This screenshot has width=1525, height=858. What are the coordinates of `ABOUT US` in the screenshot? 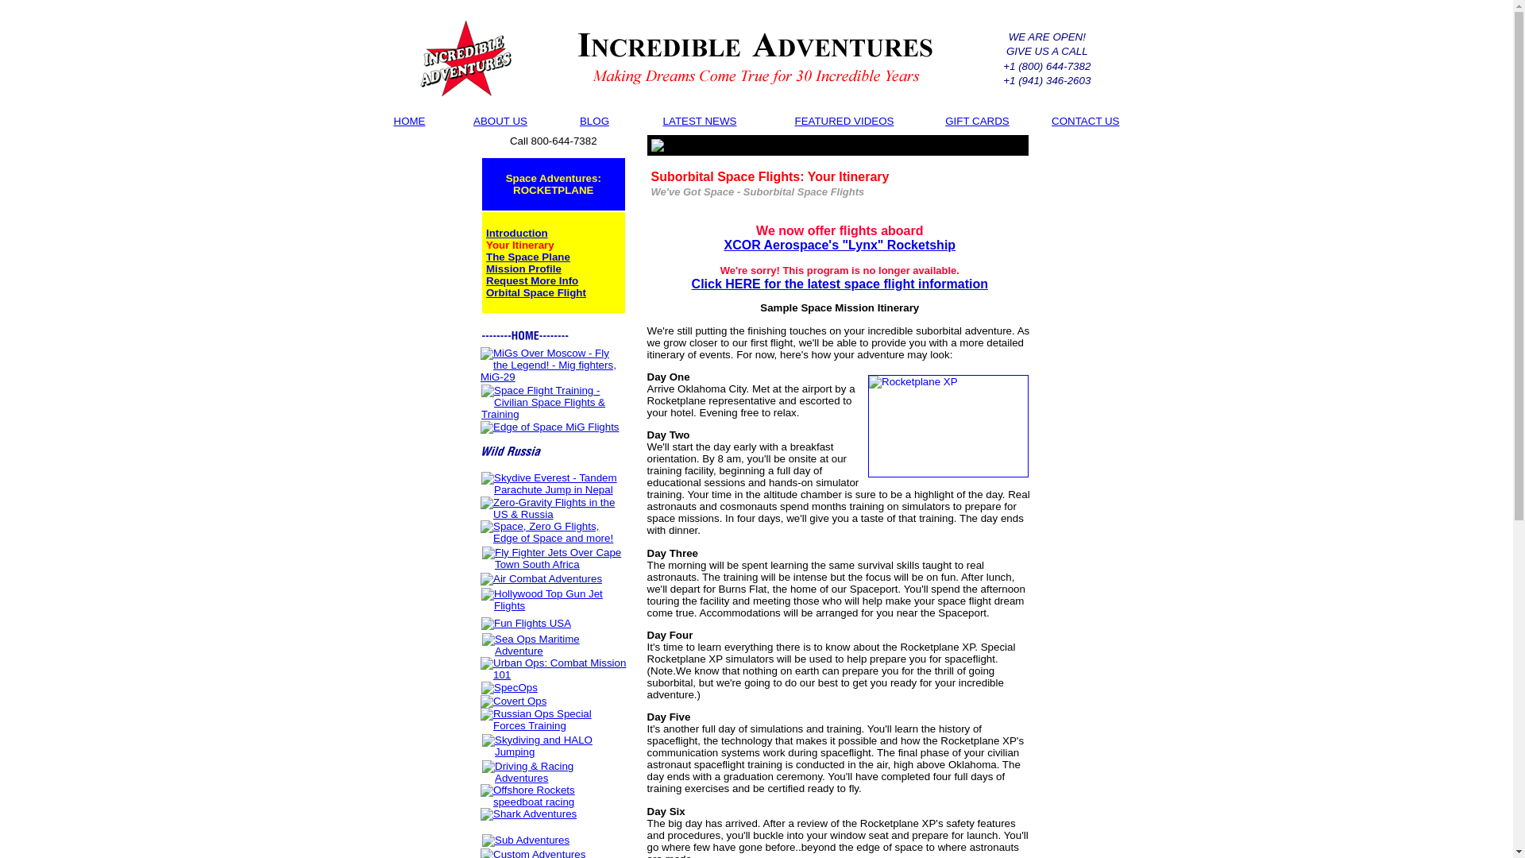 It's located at (500, 121).